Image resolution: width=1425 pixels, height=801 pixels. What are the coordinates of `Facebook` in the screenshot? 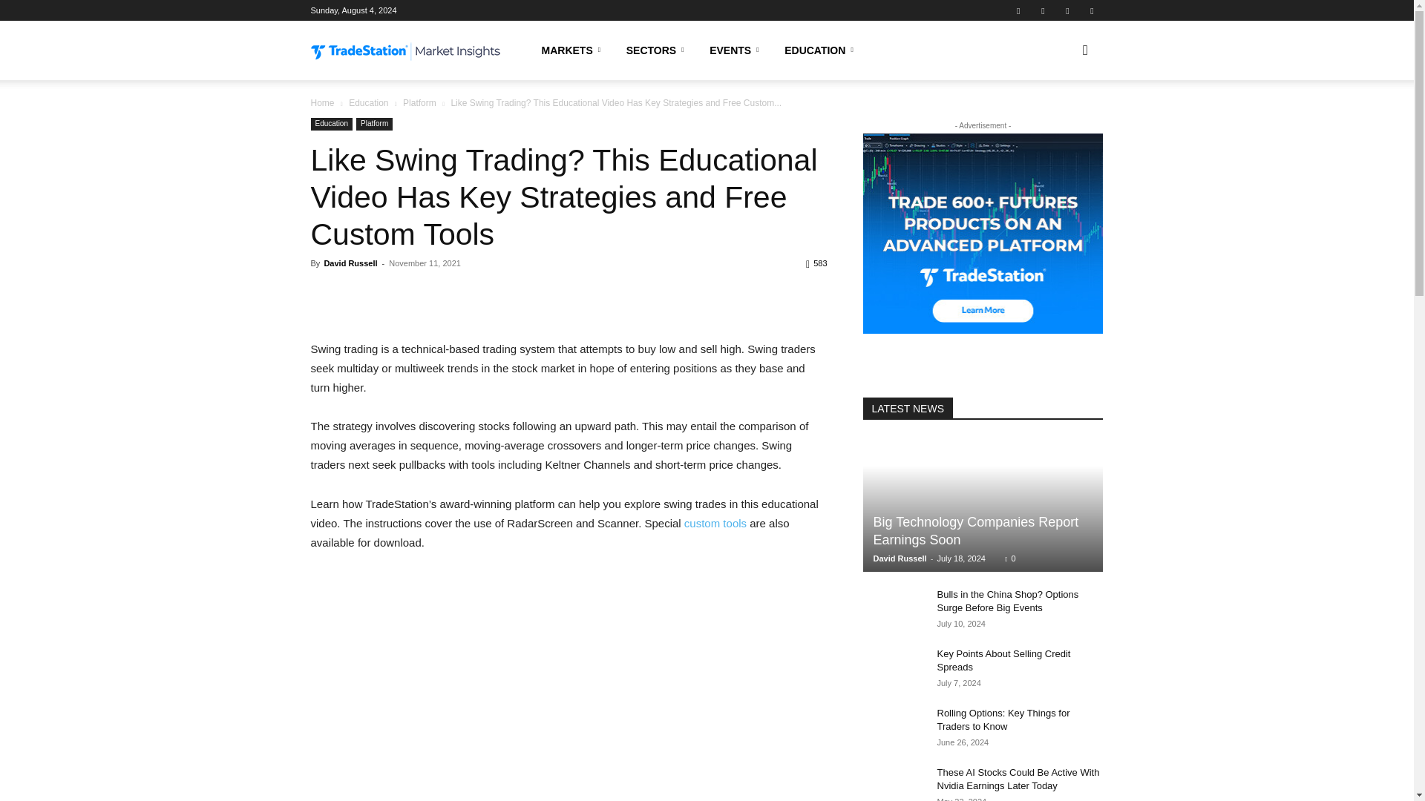 It's located at (1018, 10).